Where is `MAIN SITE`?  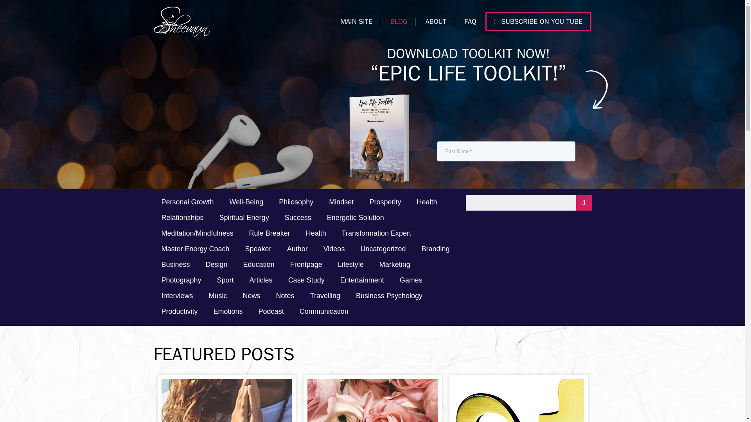 MAIN SITE is located at coordinates (356, 21).